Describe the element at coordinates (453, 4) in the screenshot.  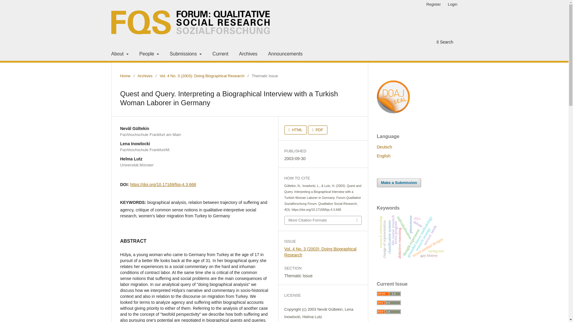
I see `Login` at that location.